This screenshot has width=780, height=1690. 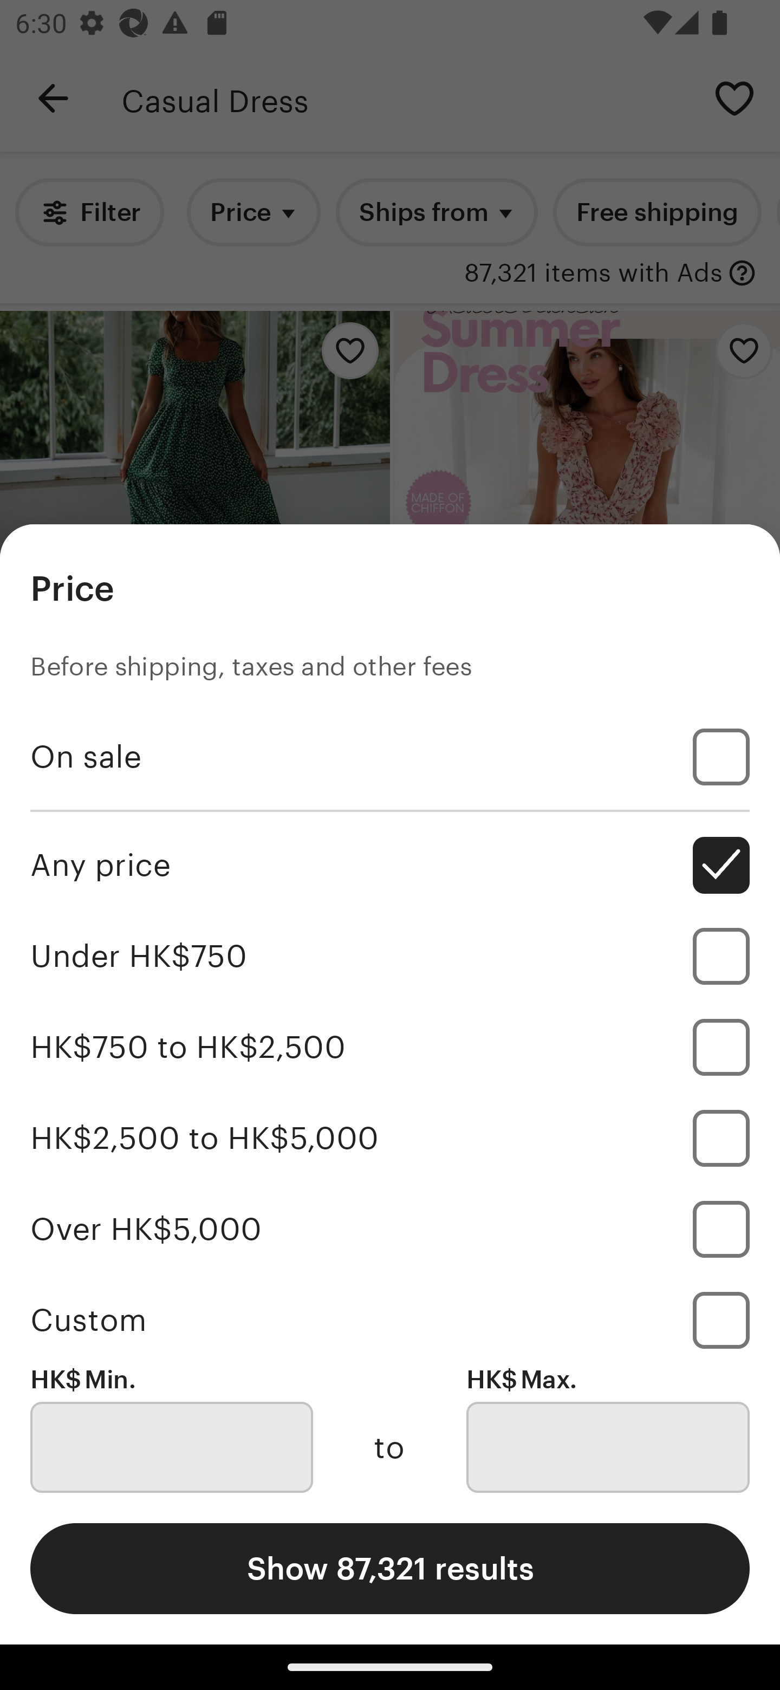 I want to click on On sale, so click(x=390, y=757).